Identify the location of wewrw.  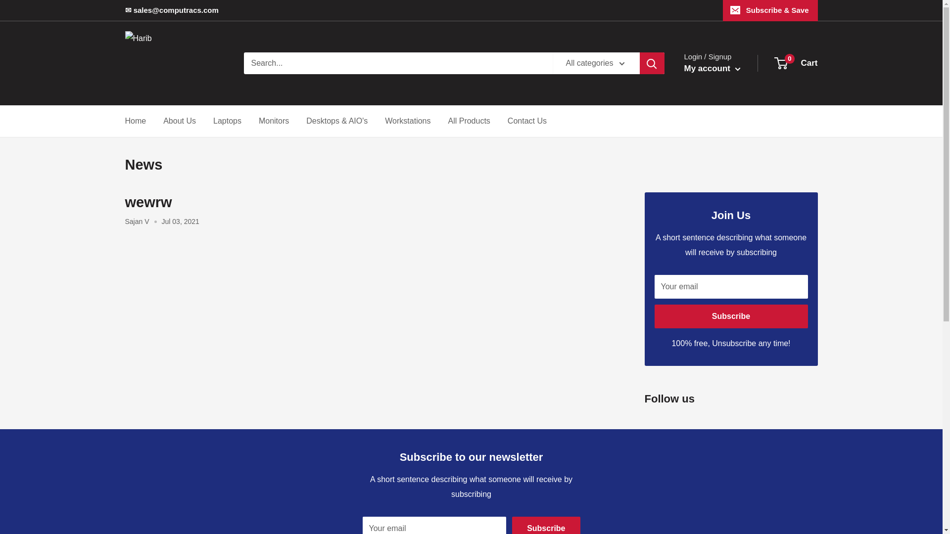
(148, 202).